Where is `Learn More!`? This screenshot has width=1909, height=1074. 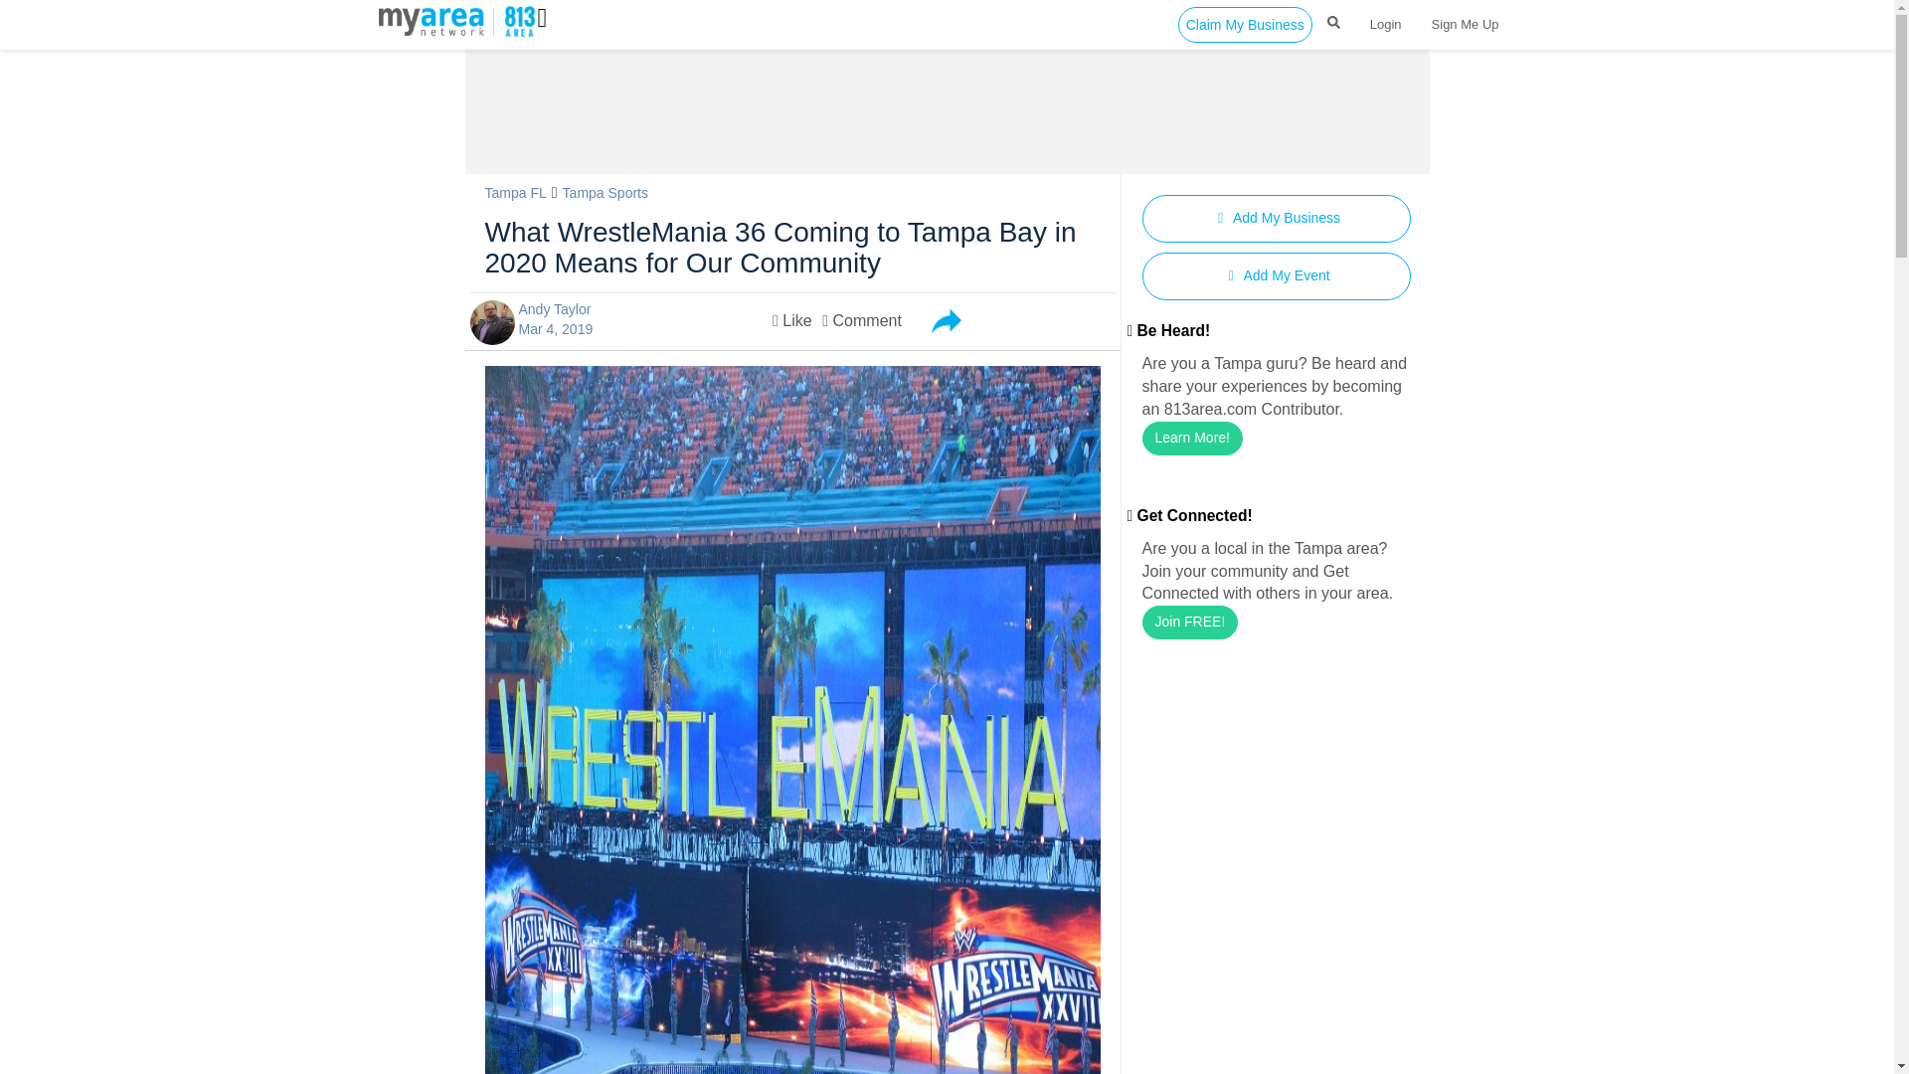
Learn More! is located at coordinates (1191, 438).